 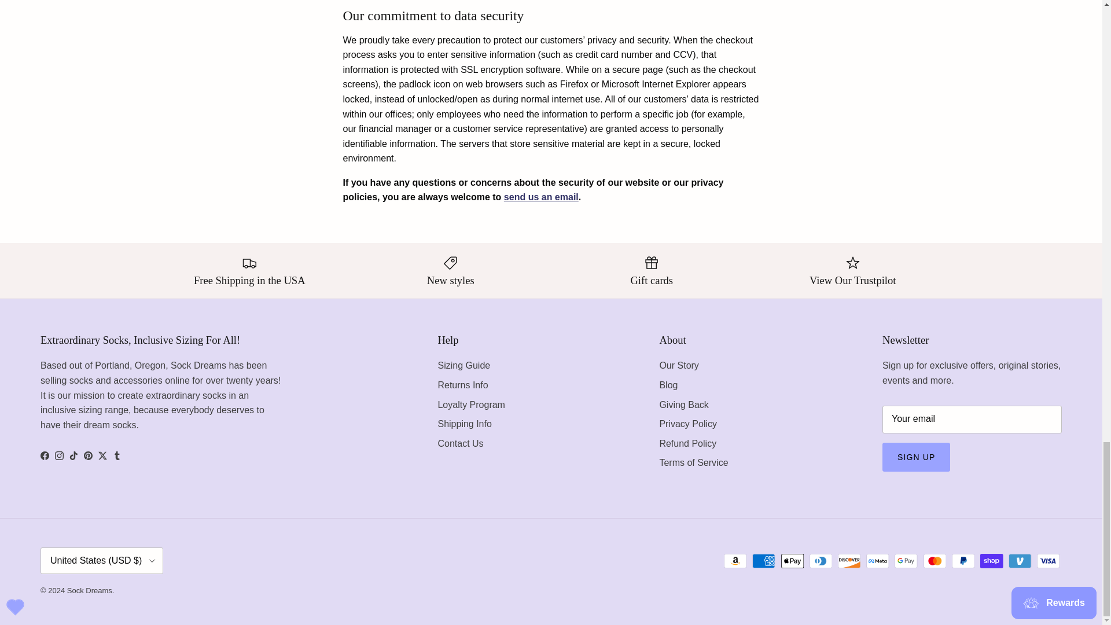 What do you see at coordinates (117, 455) in the screenshot?
I see `Sock Dreams on Tumblr` at bounding box center [117, 455].